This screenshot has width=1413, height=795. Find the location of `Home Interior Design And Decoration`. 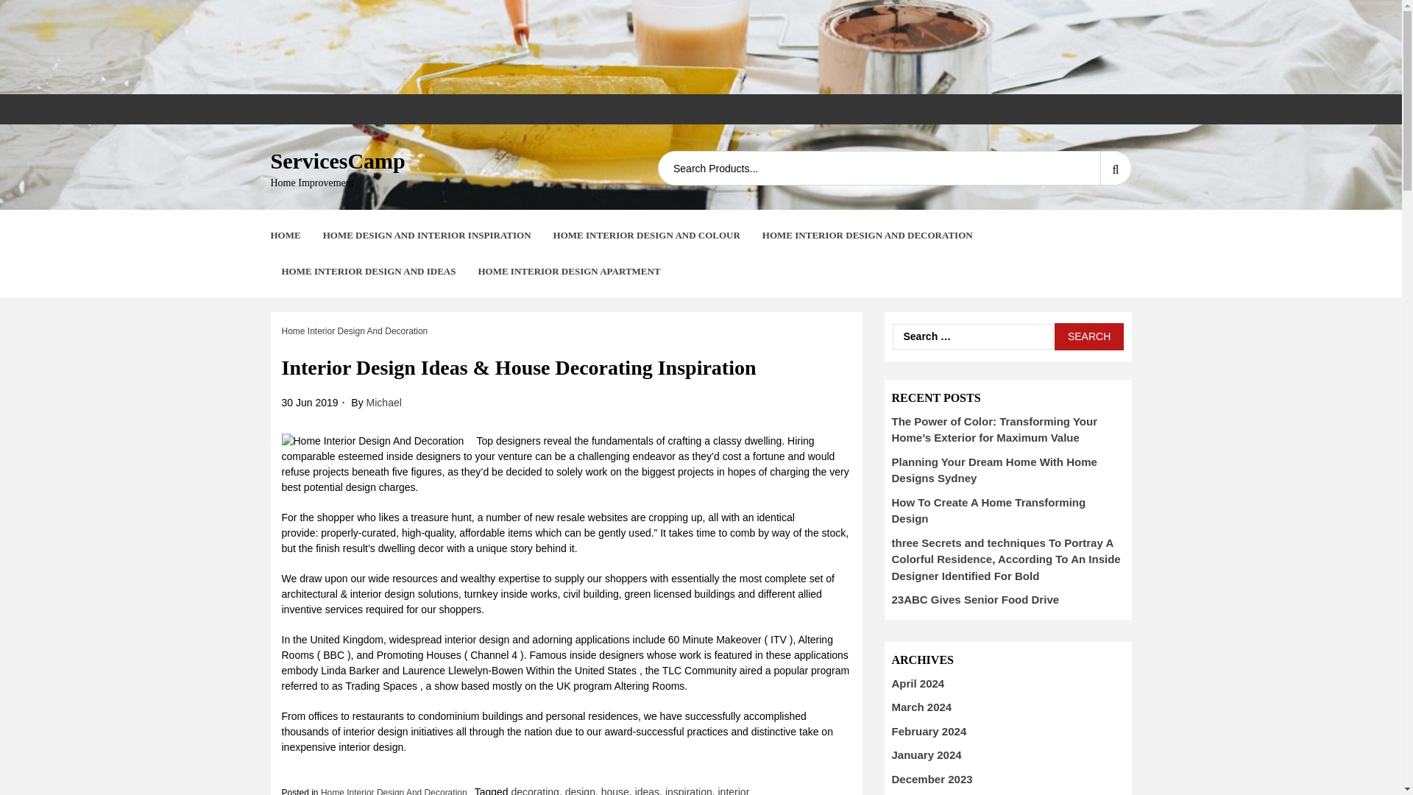

Home Interior Design And Decoration is located at coordinates (394, 791).